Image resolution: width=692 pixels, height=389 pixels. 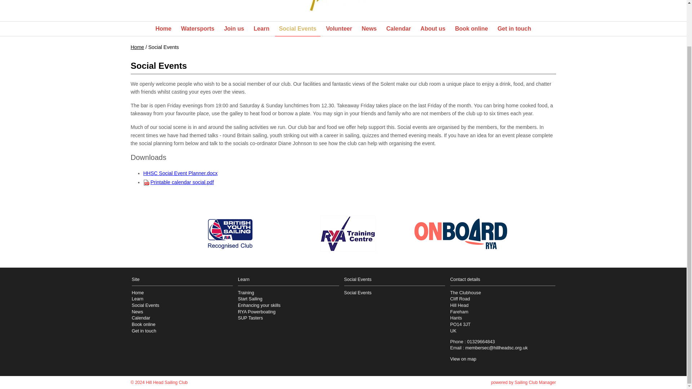 What do you see at coordinates (163, 29) in the screenshot?
I see `Home` at bounding box center [163, 29].